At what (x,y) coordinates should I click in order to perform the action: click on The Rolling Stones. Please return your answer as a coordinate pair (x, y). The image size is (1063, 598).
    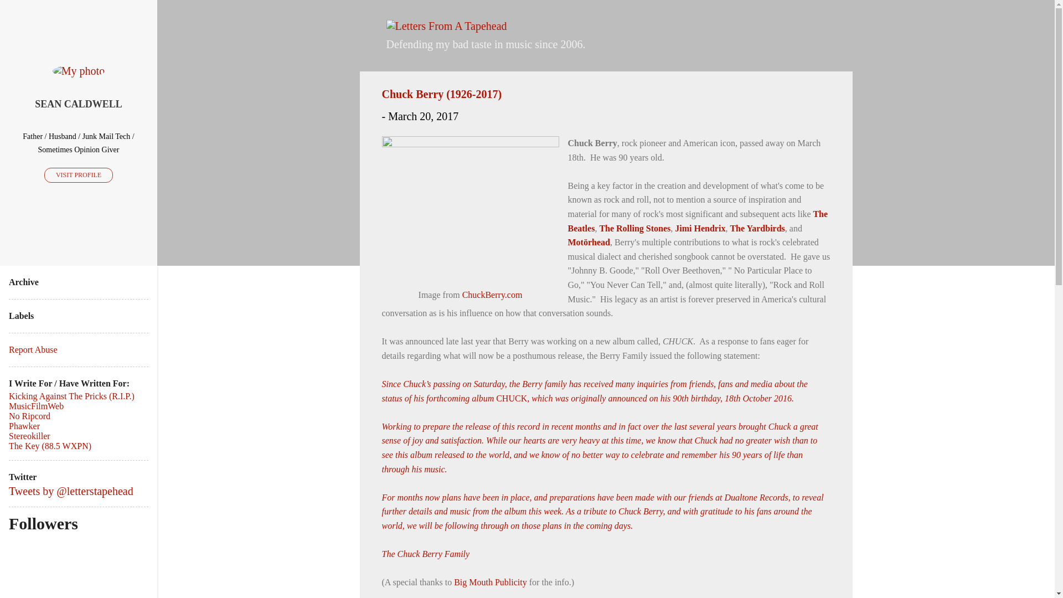
    Looking at the image, I should click on (634, 228).